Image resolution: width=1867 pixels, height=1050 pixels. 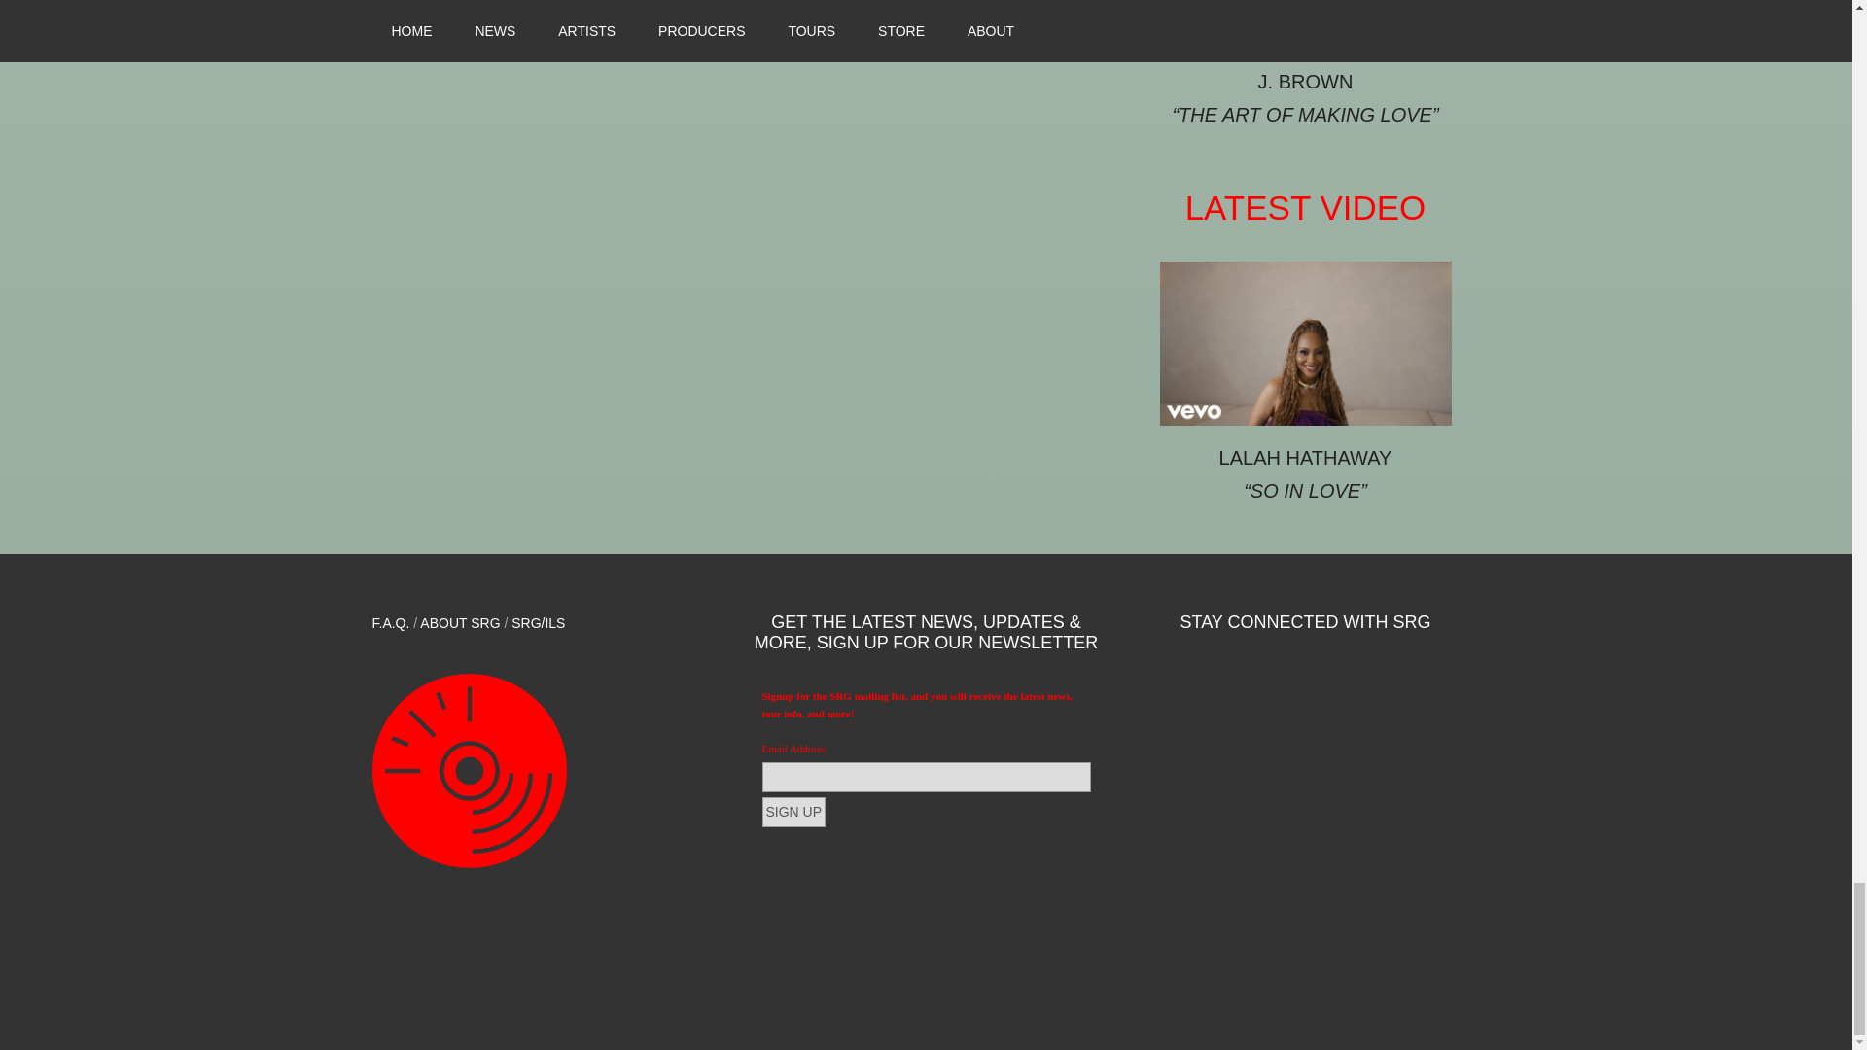 What do you see at coordinates (793, 812) in the screenshot?
I see `Sign Up` at bounding box center [793, 812].